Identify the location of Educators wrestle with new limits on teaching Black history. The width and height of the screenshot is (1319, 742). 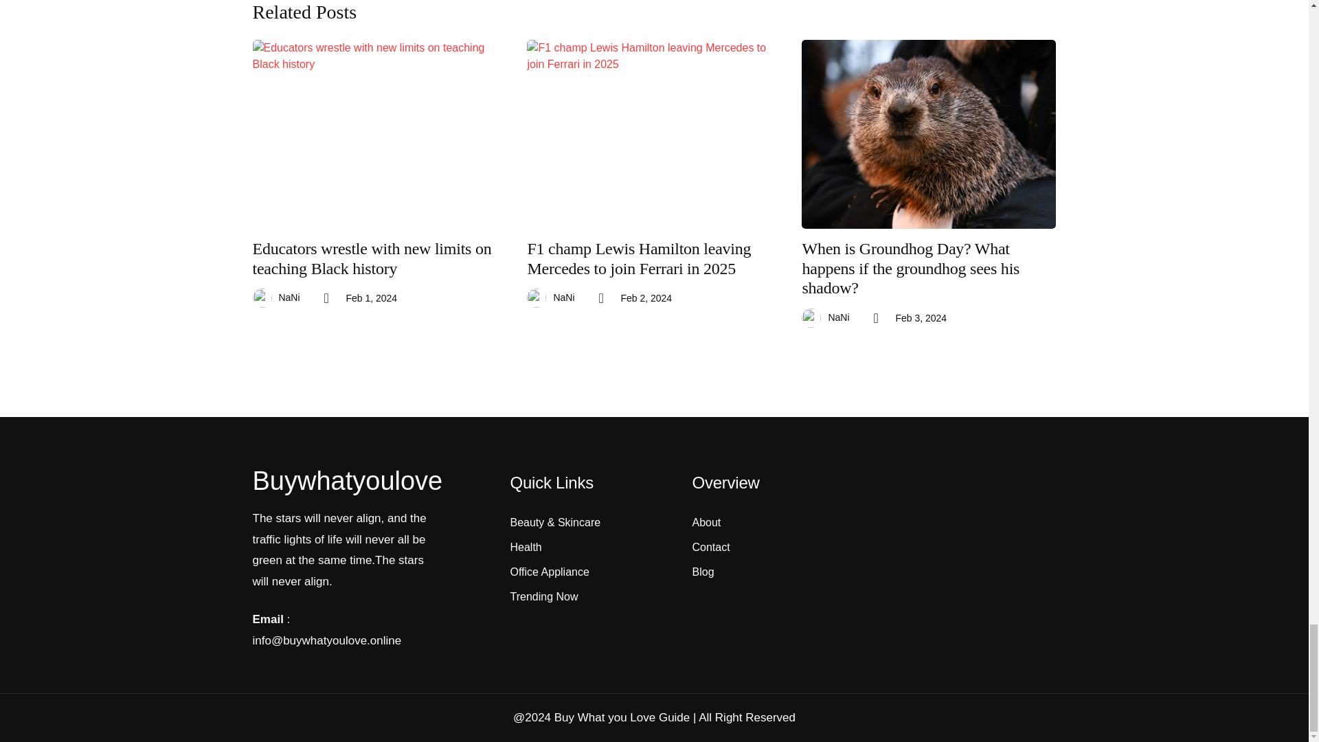
(379, 258).